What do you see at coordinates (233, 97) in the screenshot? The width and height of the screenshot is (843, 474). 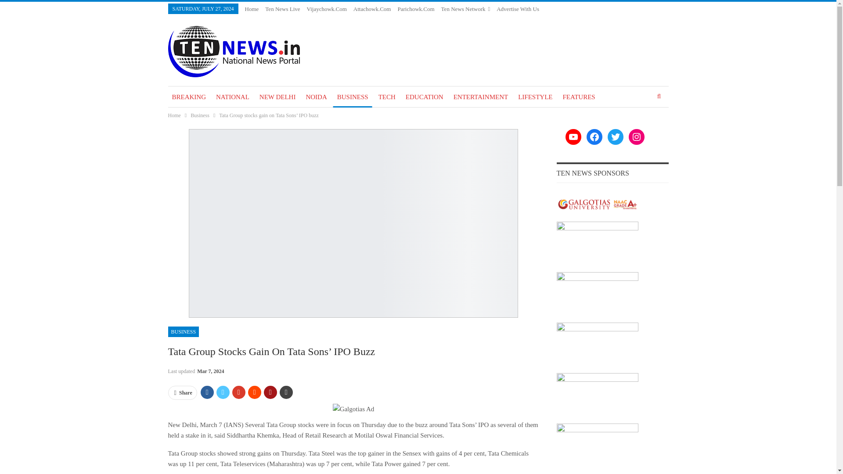 I see `NATIONAL` at bounding box center [233, 97].